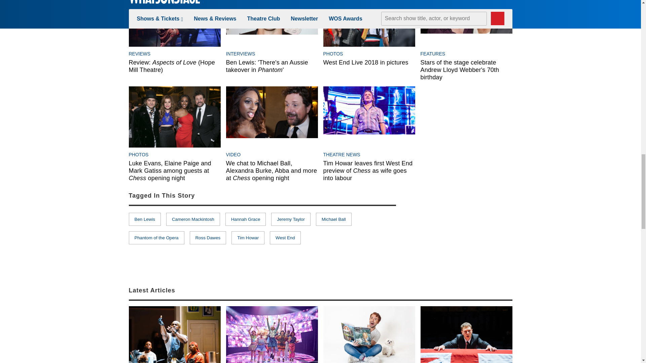 The image size is (646, 363). Describe the element at coordinates (462, 229) in the screenshot. I see `3rd party ad content` at that location.